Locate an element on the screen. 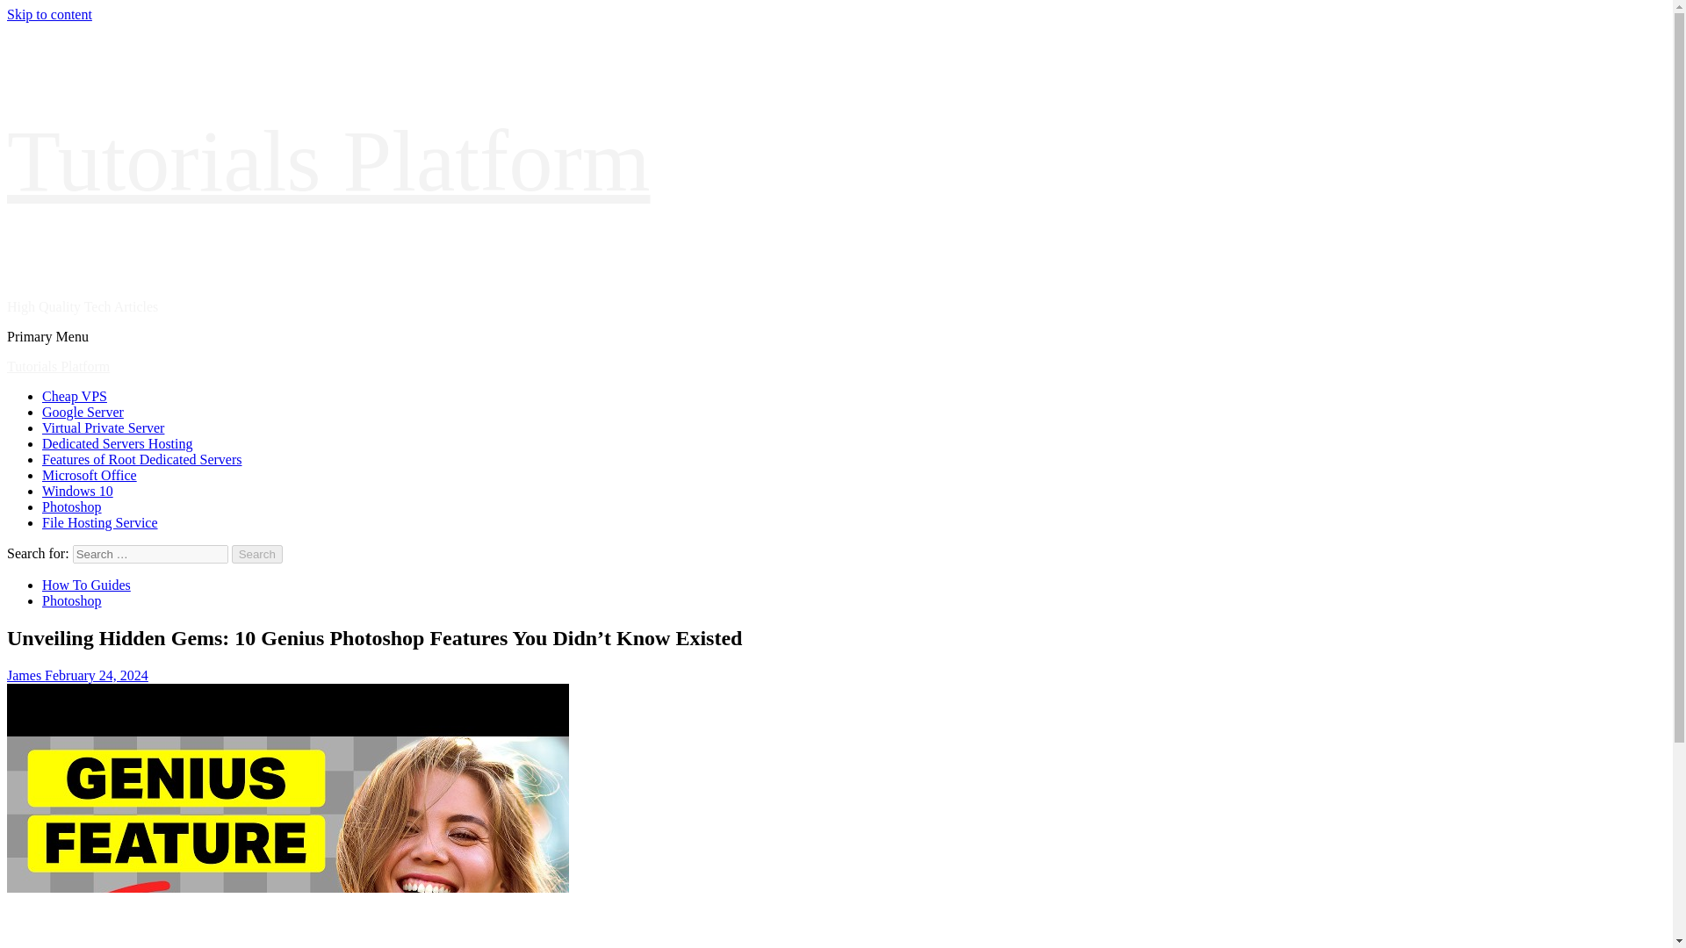 This screenshot has width=1686, height=948. James is located at coordinates (25, 675).